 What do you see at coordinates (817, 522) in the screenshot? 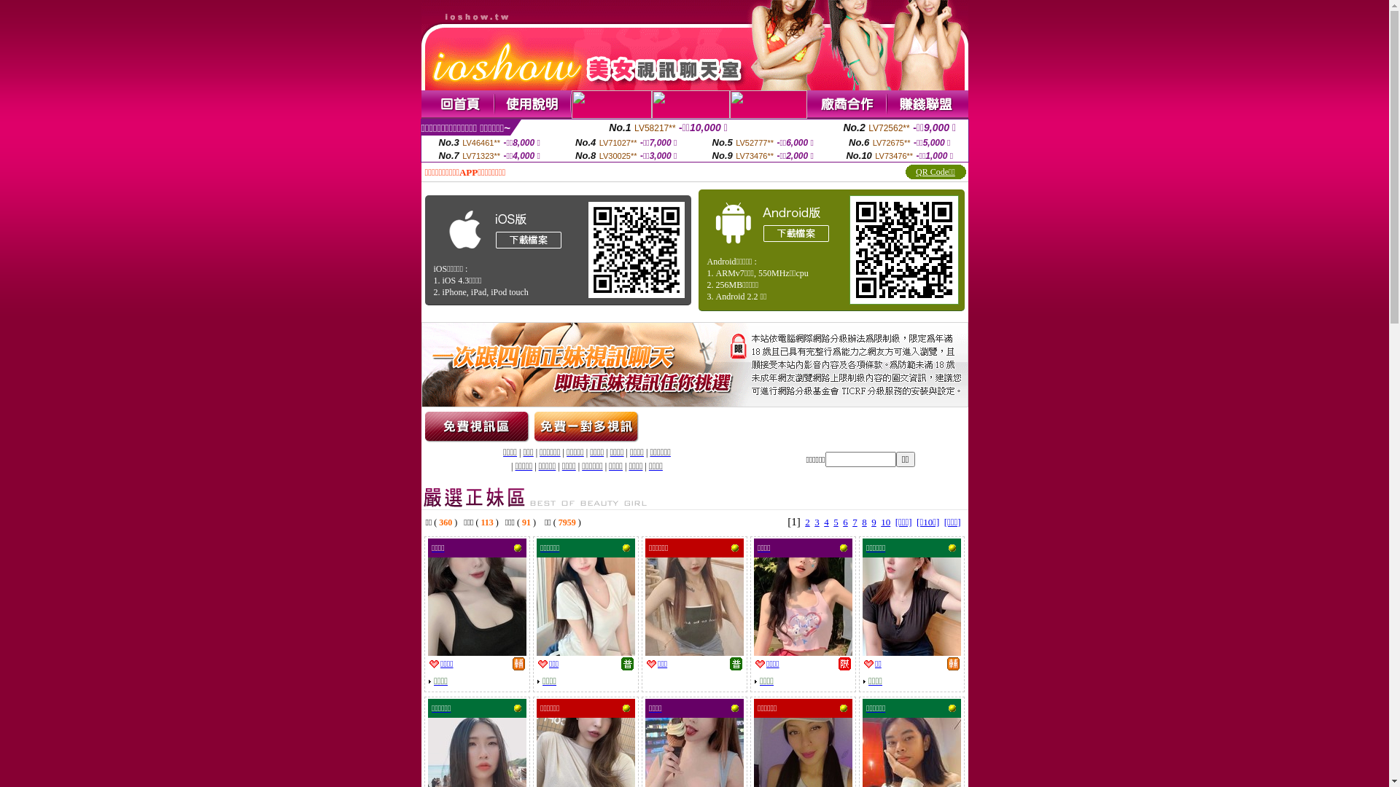
I see `3` at bounding box center [817, 522].